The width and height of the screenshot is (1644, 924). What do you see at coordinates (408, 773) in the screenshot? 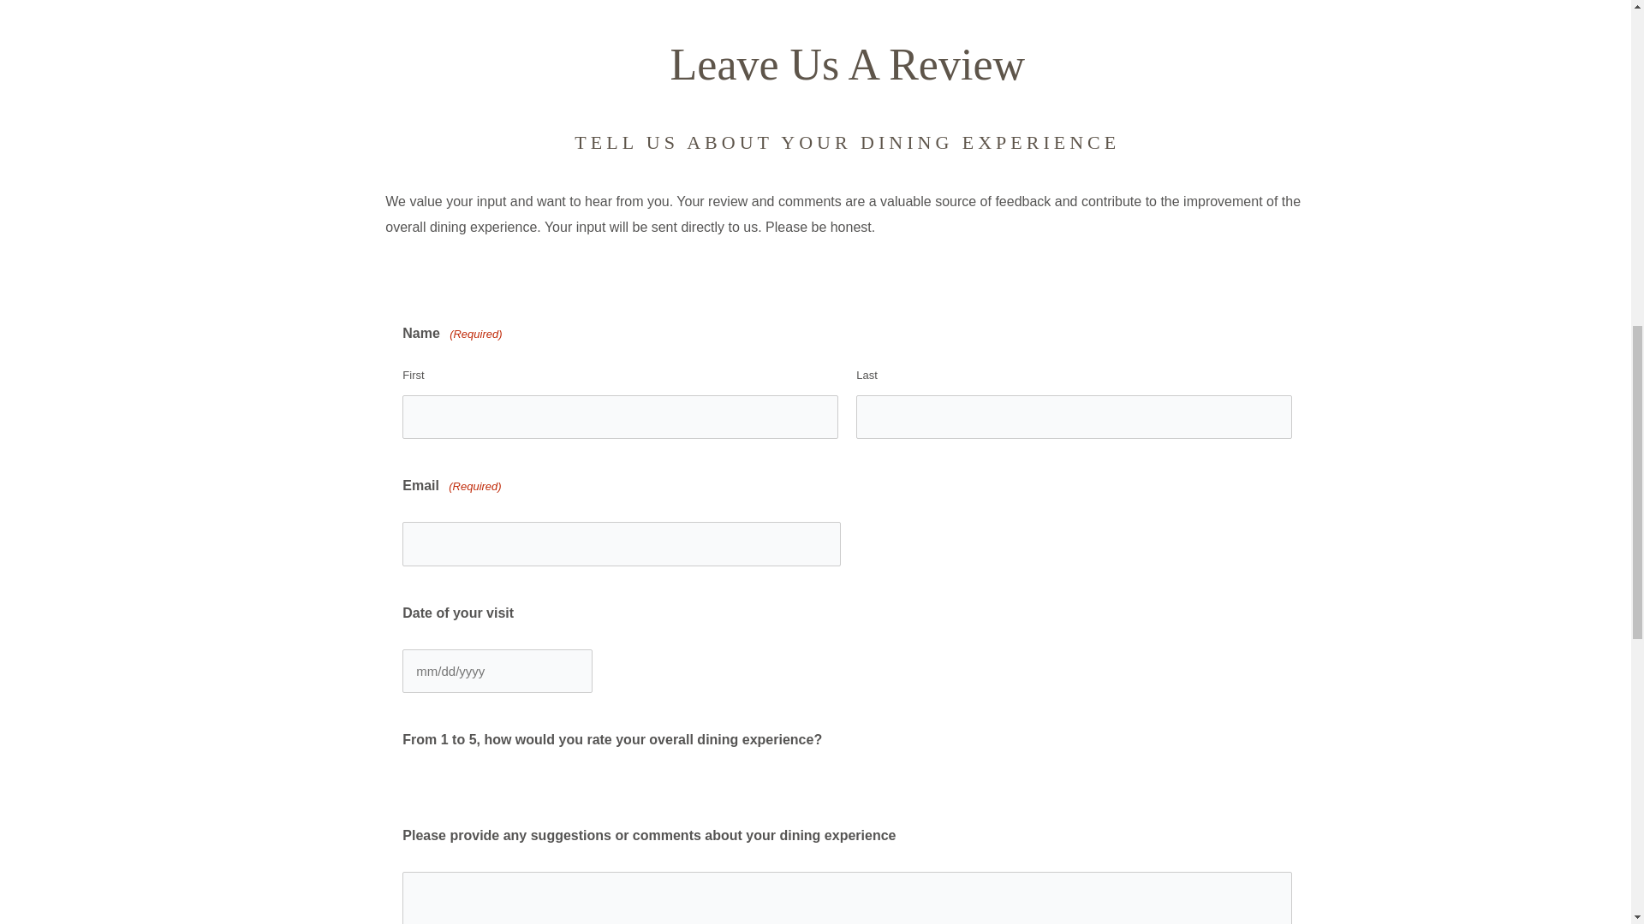
I see `grating1549e204bf` at bounding box center [408, 773].